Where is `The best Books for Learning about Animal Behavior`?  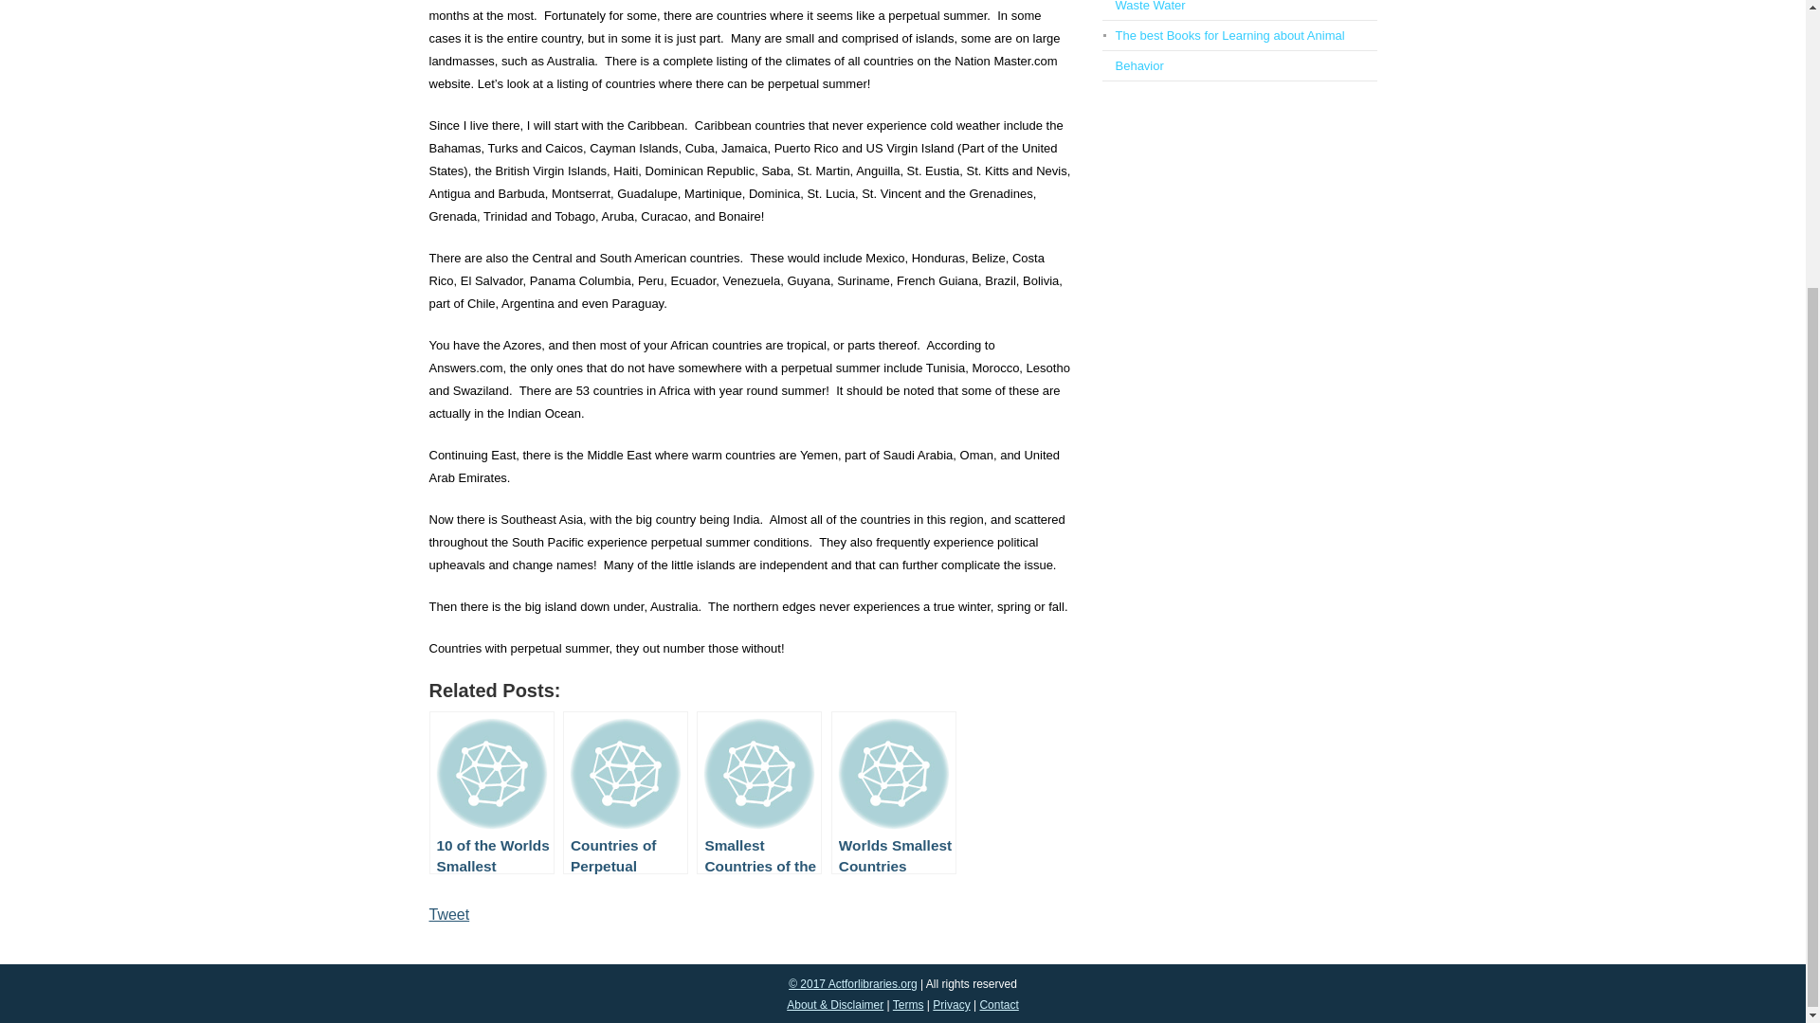 The best Books for Learning about Animal Behavior is located at coordinates (1228, 50).